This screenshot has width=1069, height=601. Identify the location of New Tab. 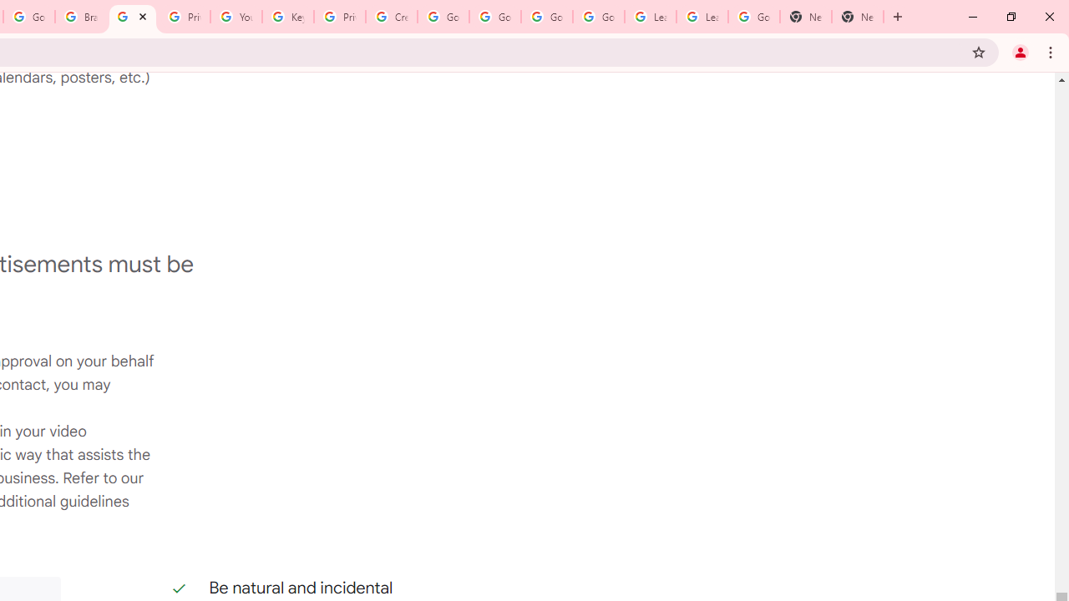
(805, 17).